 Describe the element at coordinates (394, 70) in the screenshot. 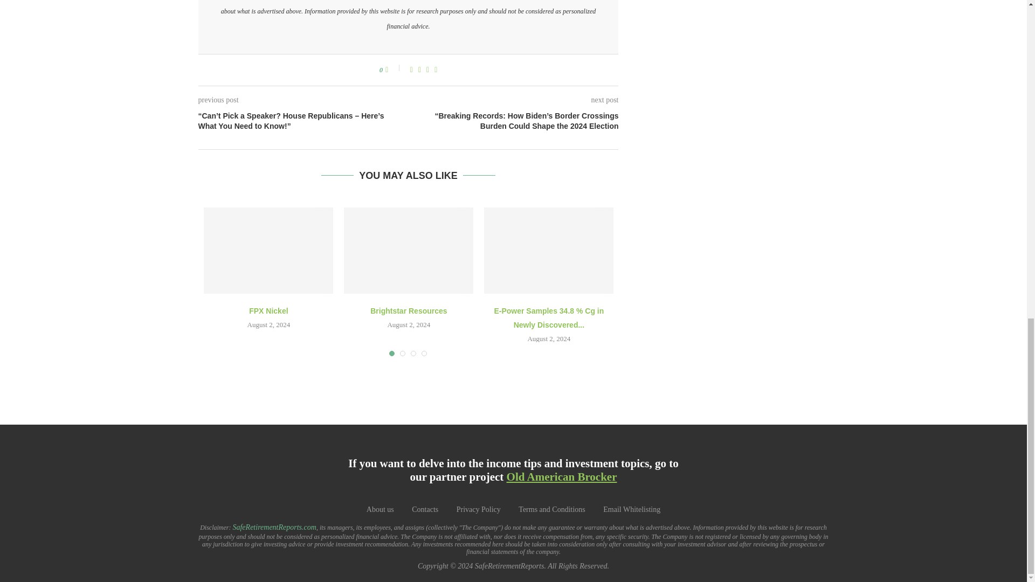

I see `Like` at that location.